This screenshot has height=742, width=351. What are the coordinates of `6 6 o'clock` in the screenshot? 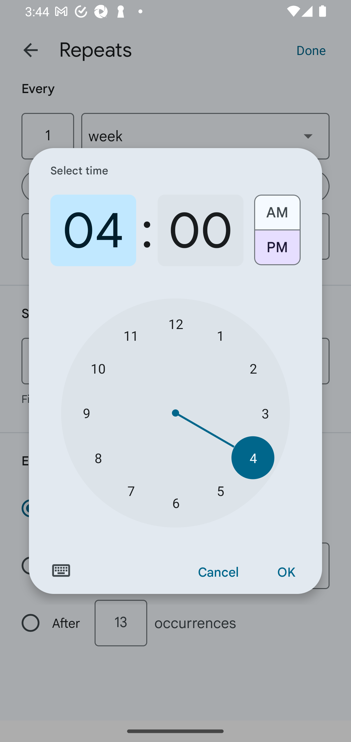 It's located at (175, 503).